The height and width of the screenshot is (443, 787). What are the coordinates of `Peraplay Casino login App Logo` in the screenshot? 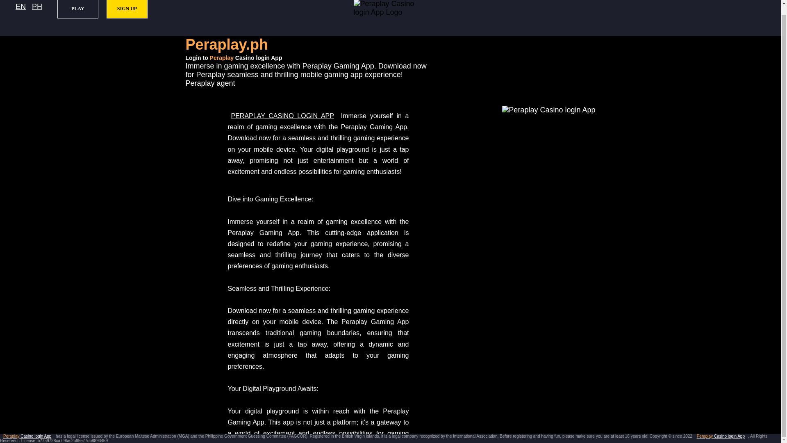 It's located at (390, 20).